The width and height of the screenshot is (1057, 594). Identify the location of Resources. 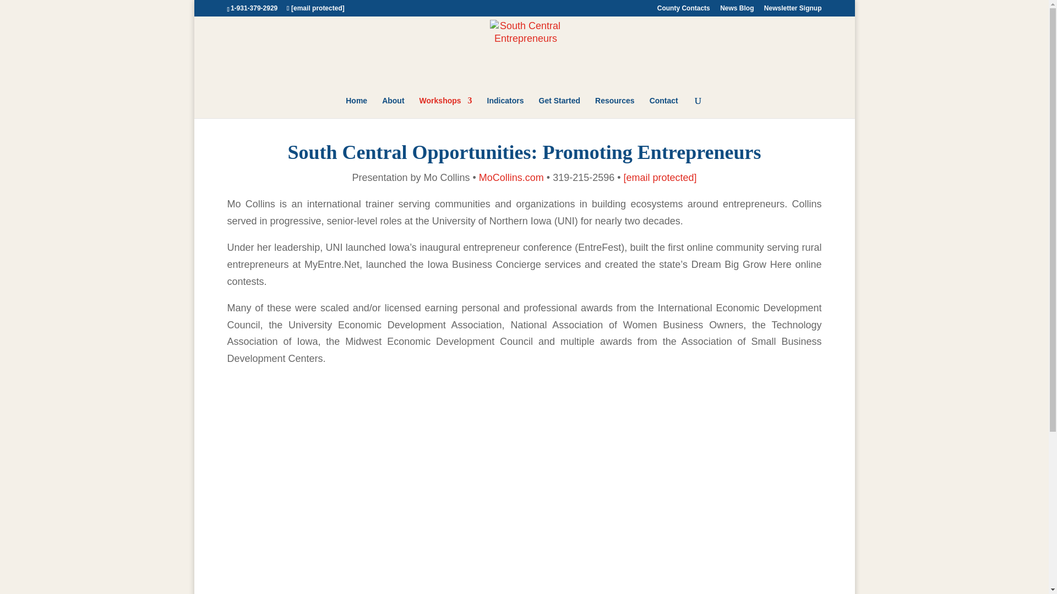
(614, 107).